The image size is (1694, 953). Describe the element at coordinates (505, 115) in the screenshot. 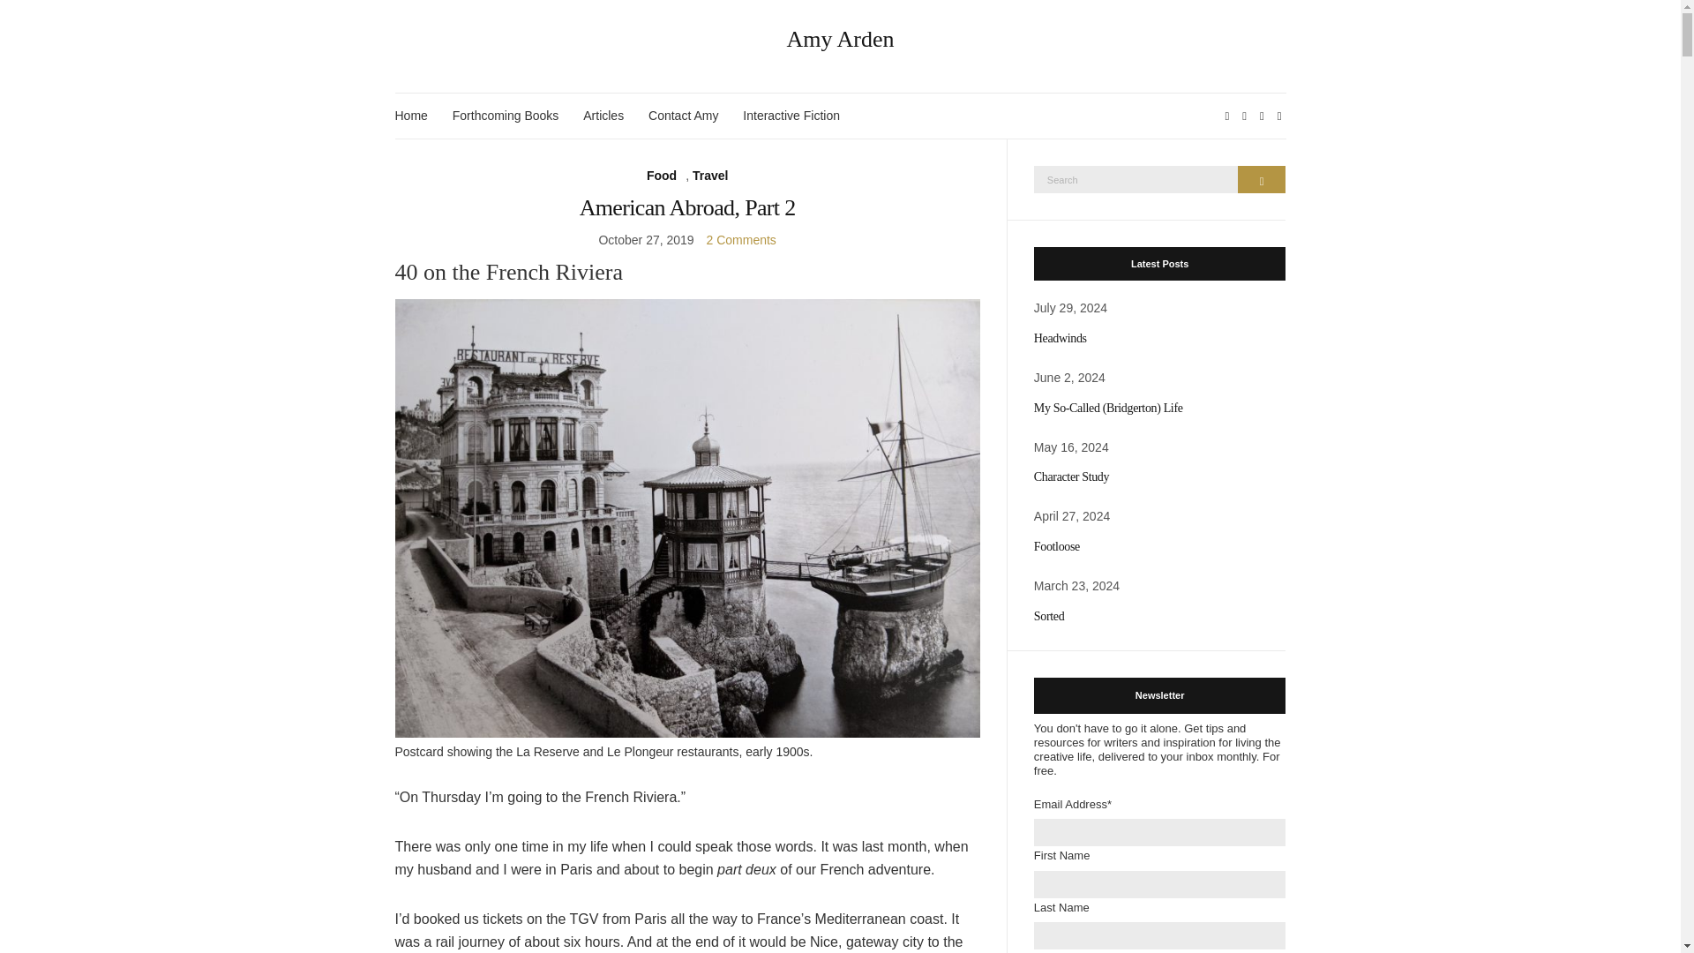

I see `Forthcoming Books` at that location.